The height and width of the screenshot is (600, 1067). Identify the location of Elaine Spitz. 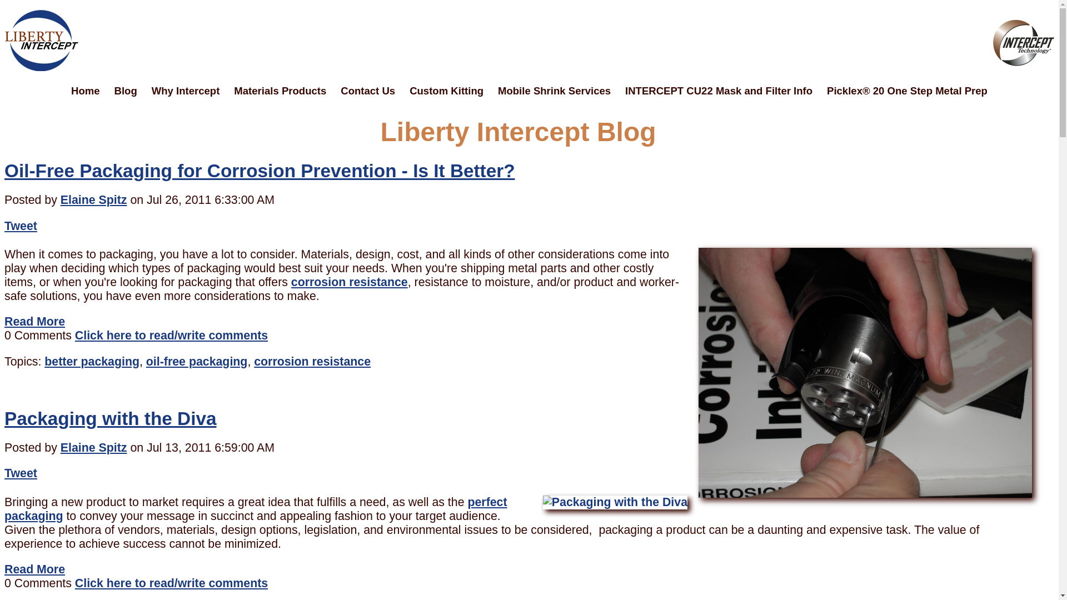
(93, 199).